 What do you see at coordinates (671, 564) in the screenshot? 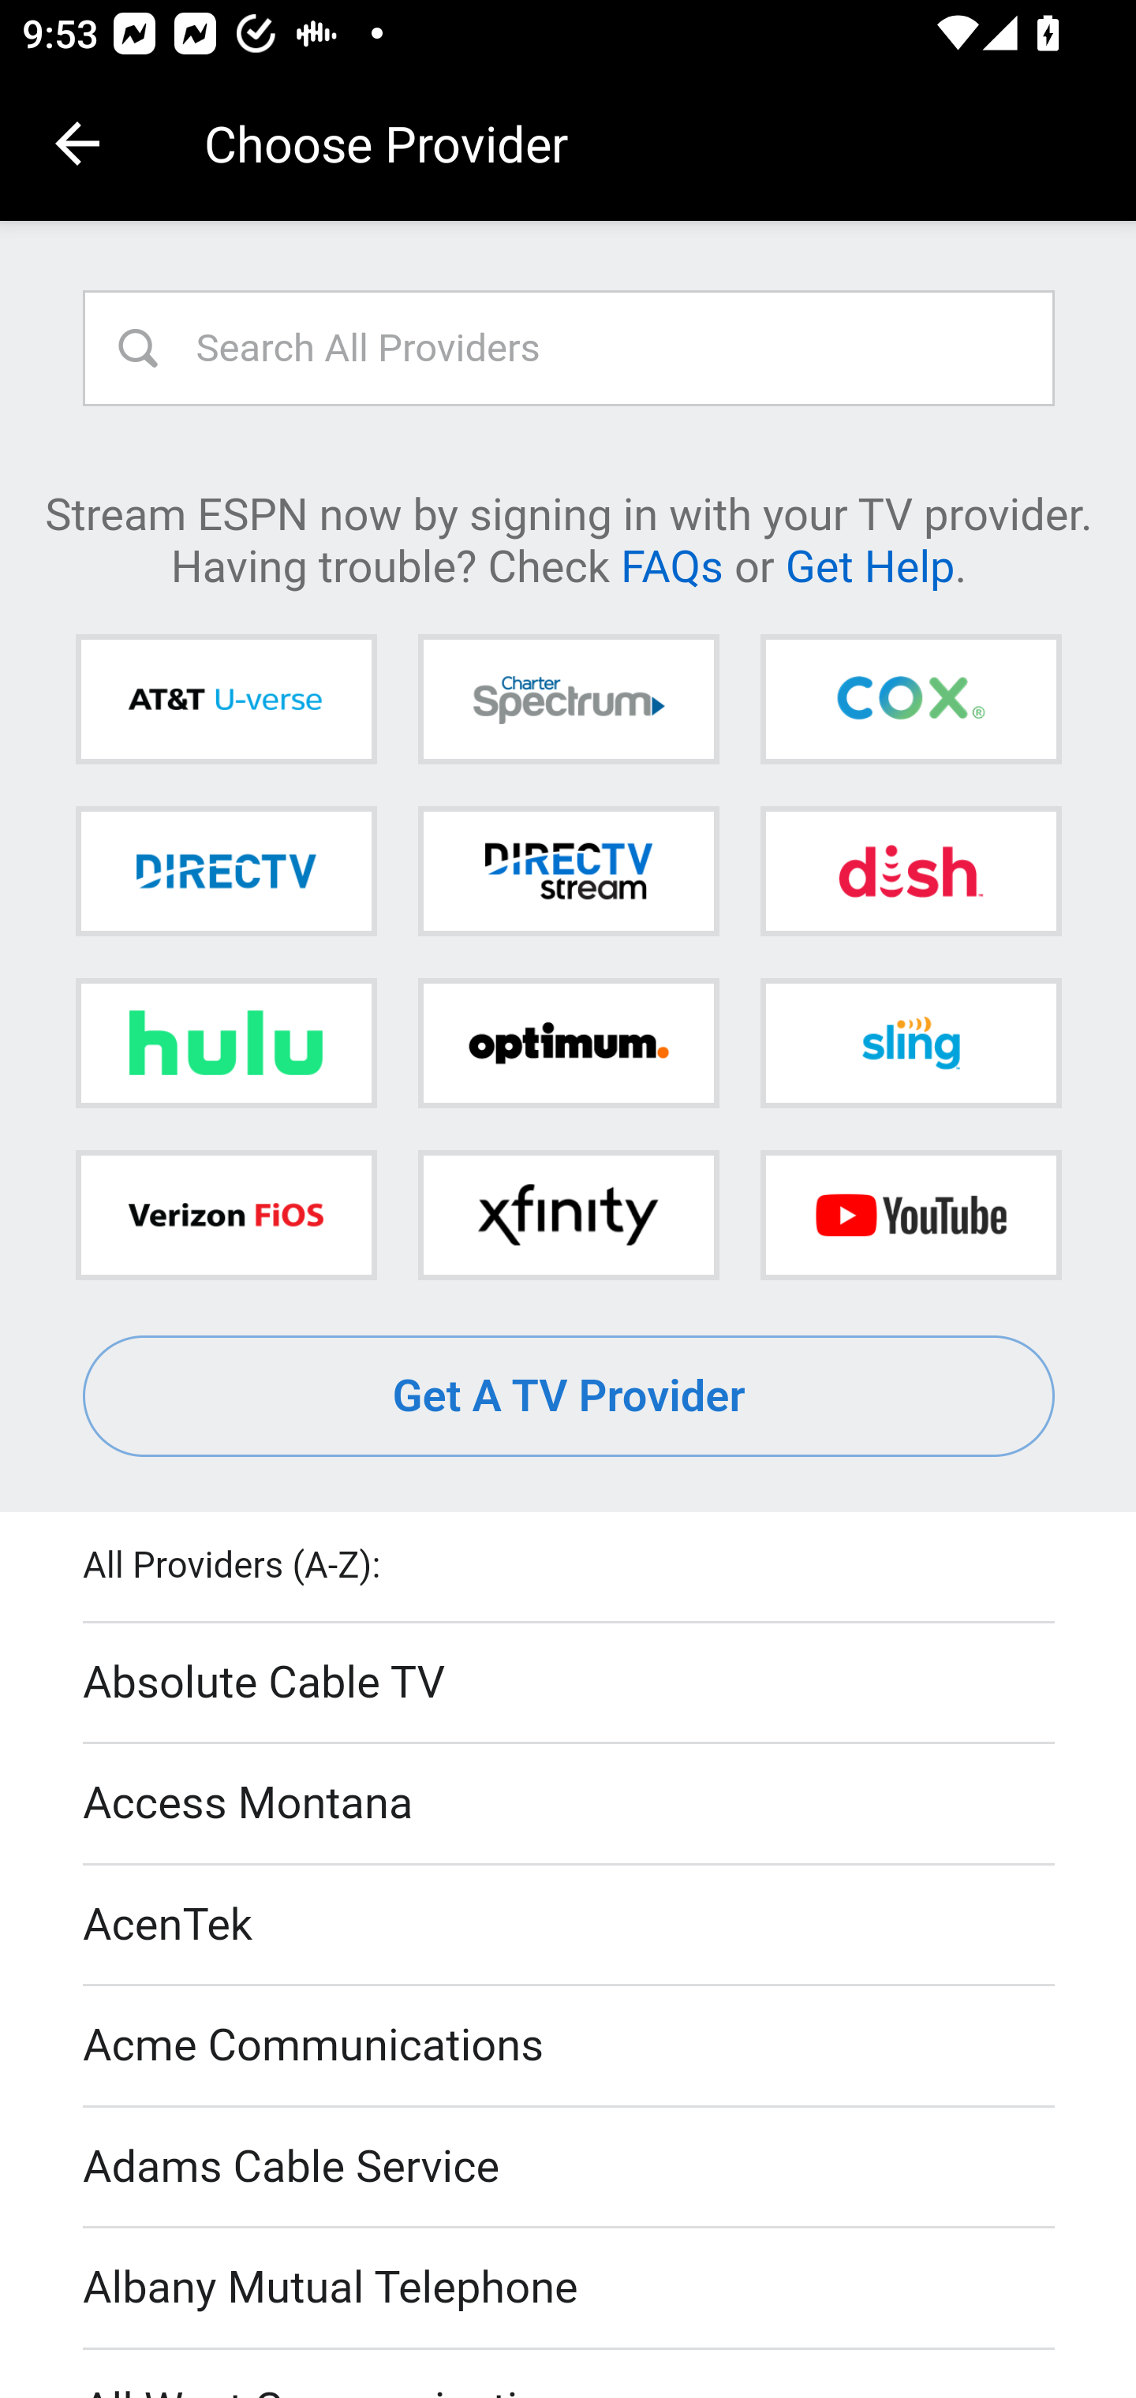
I see `FAQs` at bounding box center [671, 564].